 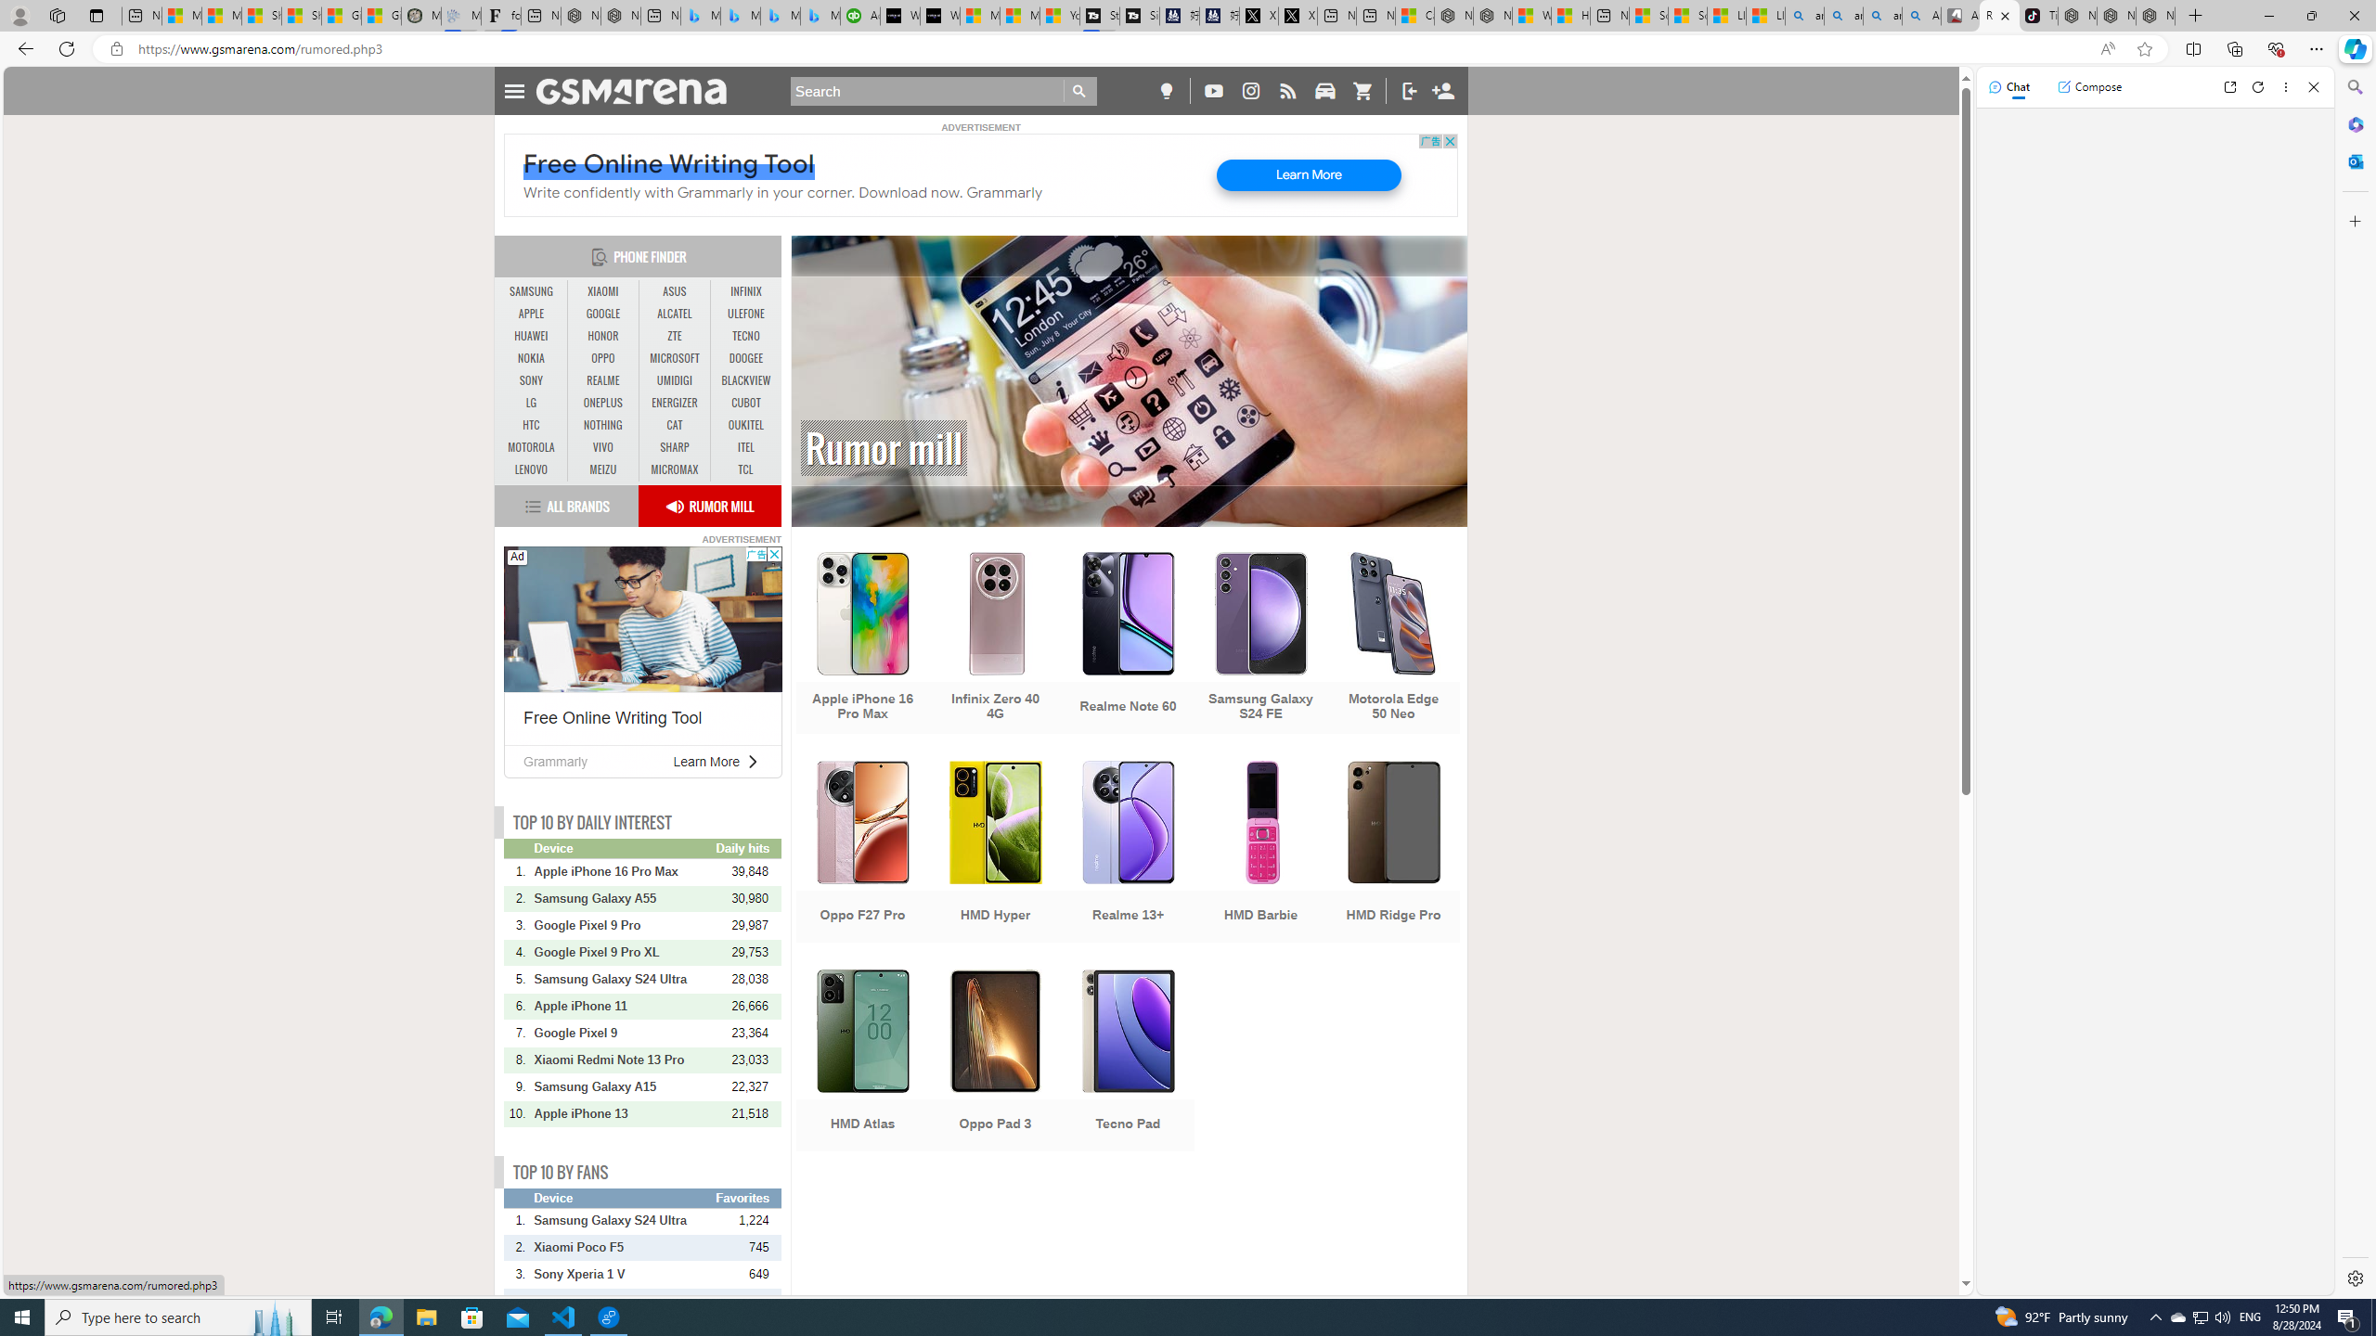 I want to click on Nordace - #1 Japanese Best-Seller - Siena Smart Backpack, so click(x=621, y=16).